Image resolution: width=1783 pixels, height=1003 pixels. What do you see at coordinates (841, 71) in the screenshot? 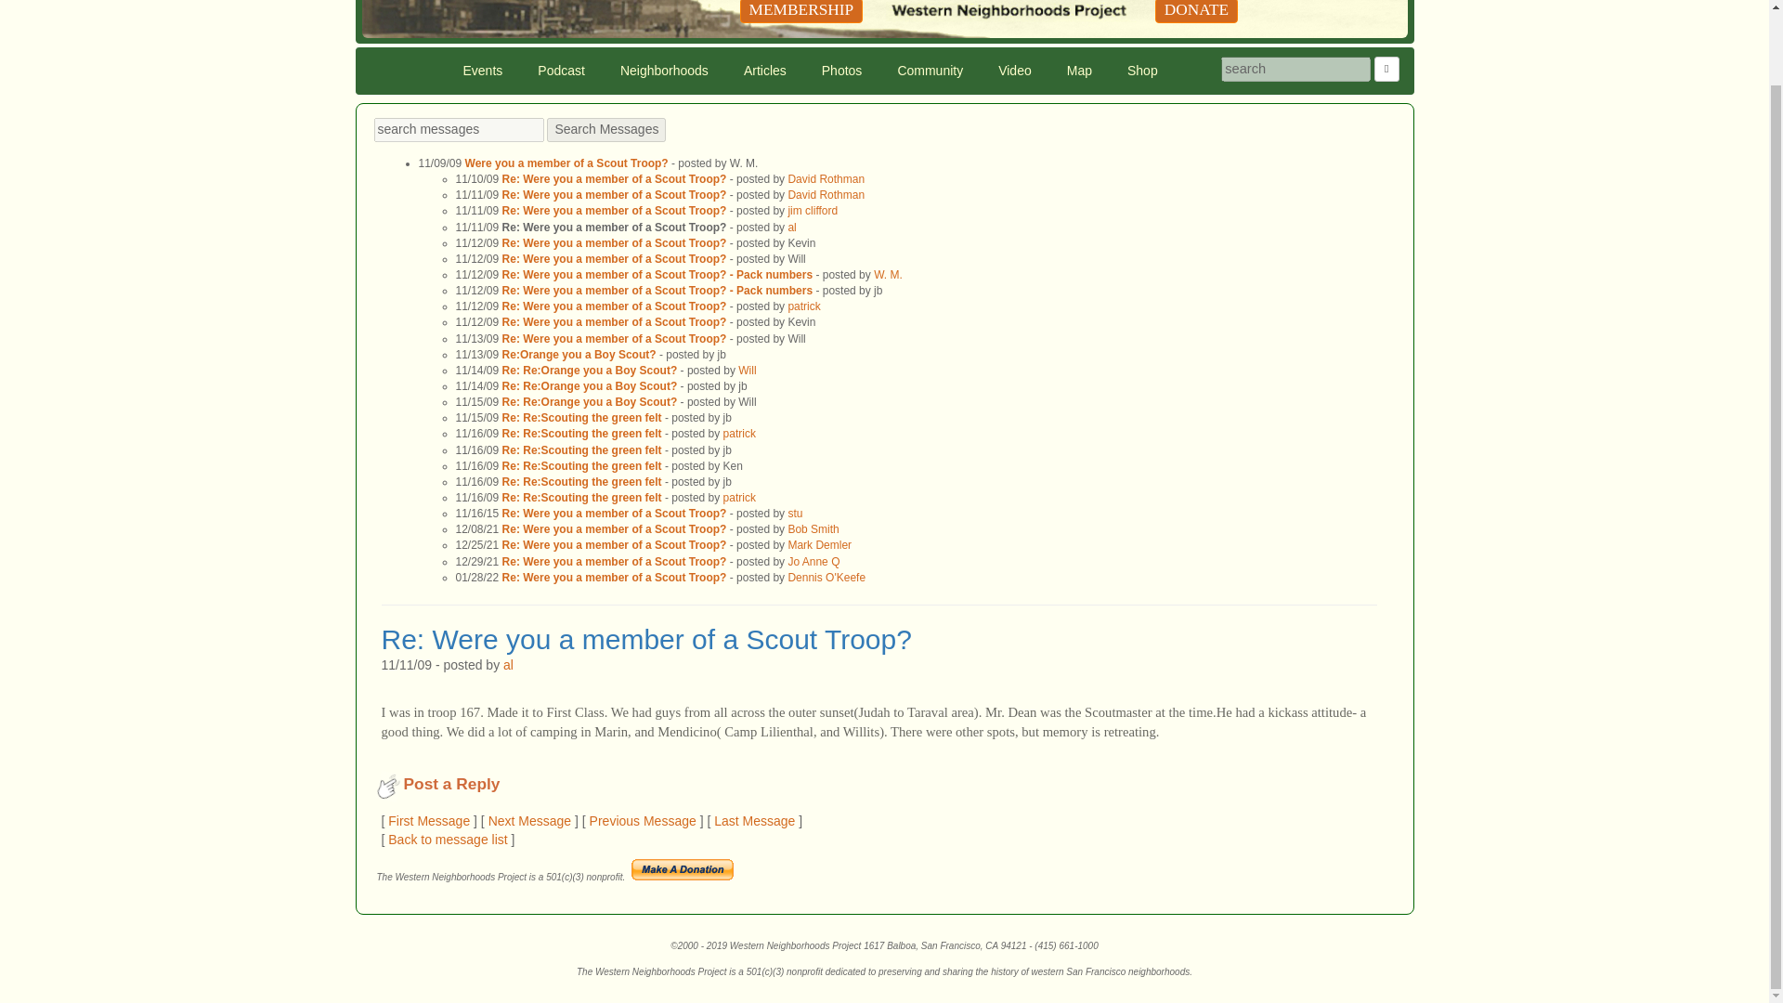
I see `Photos` at bounding box center [841, 71].